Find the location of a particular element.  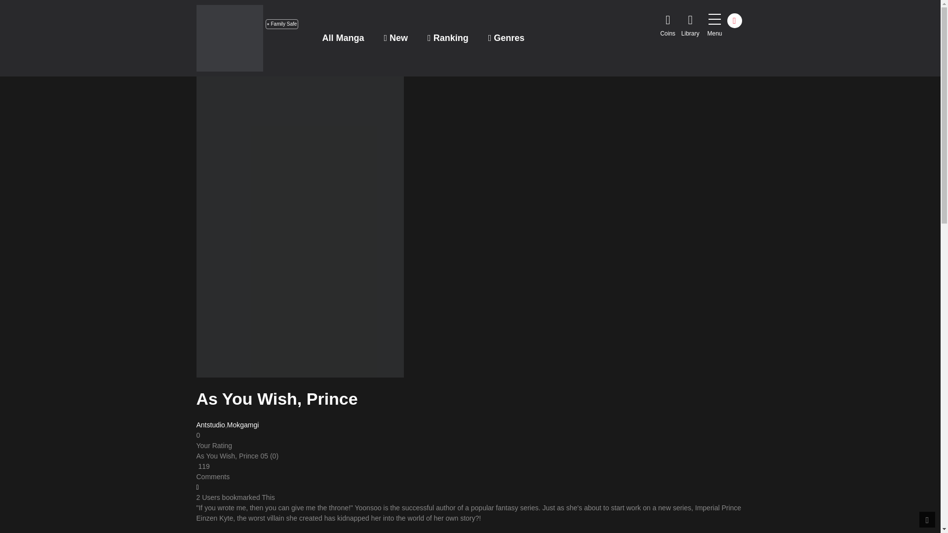

COCOMIC - Read Manhwa Online is located at coordinates (230, 38).